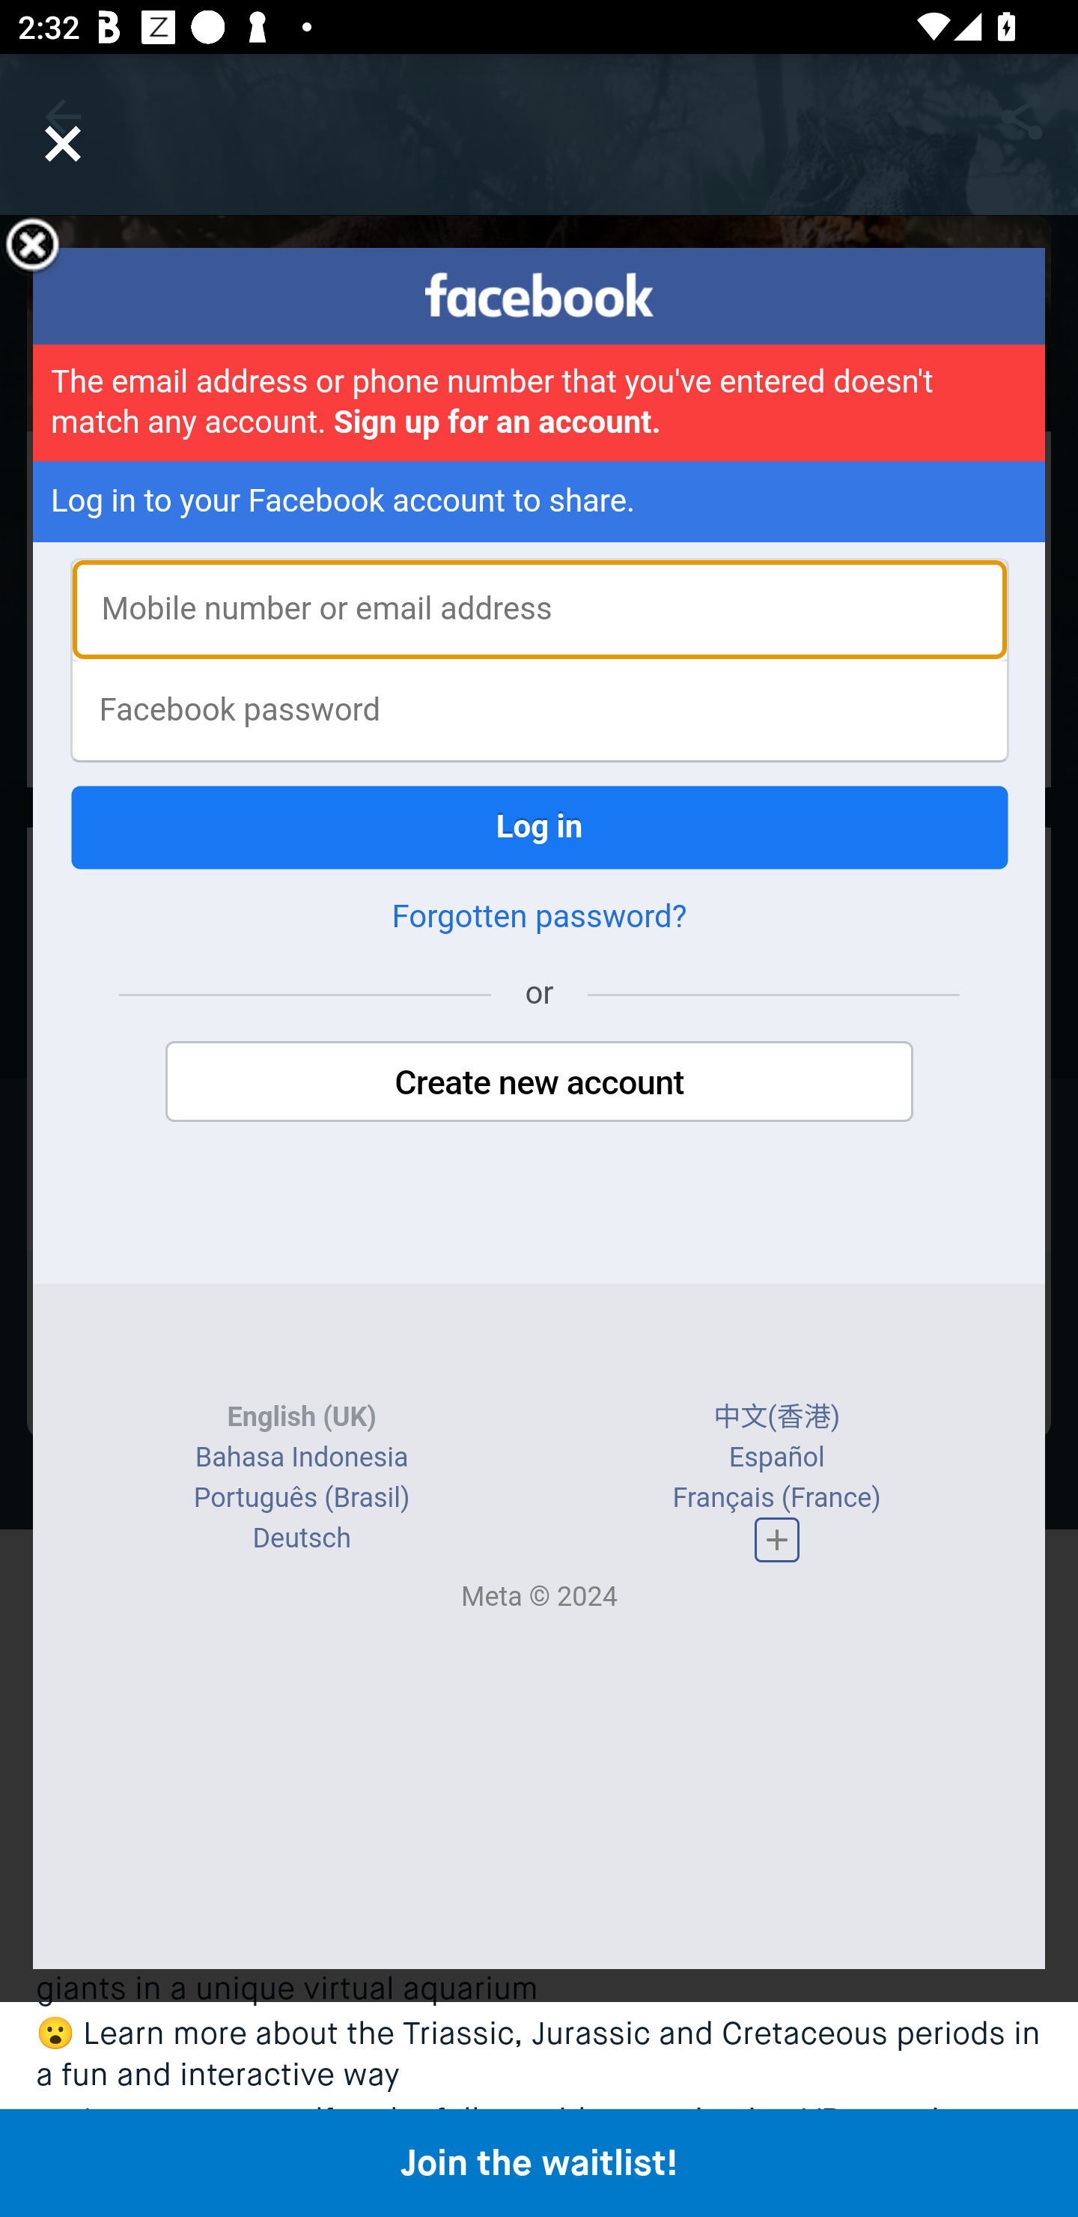 Image resolution: width=1078 pixels, height=2217 pixels. I want to click on Español, so click(776, 1458).